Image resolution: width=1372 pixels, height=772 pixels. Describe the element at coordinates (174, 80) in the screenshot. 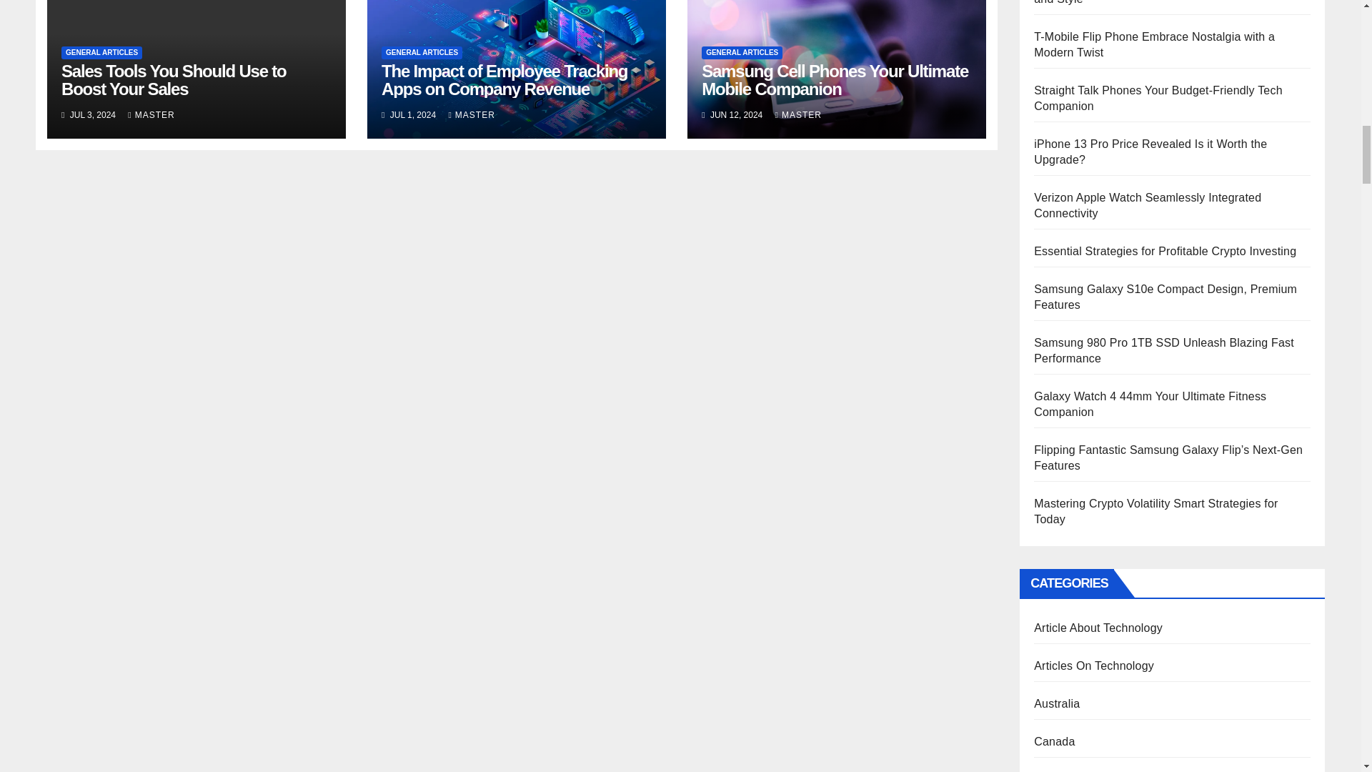

I see `Permalink to: Sales Tools You Should Use to Boost Your Sales` at that location.